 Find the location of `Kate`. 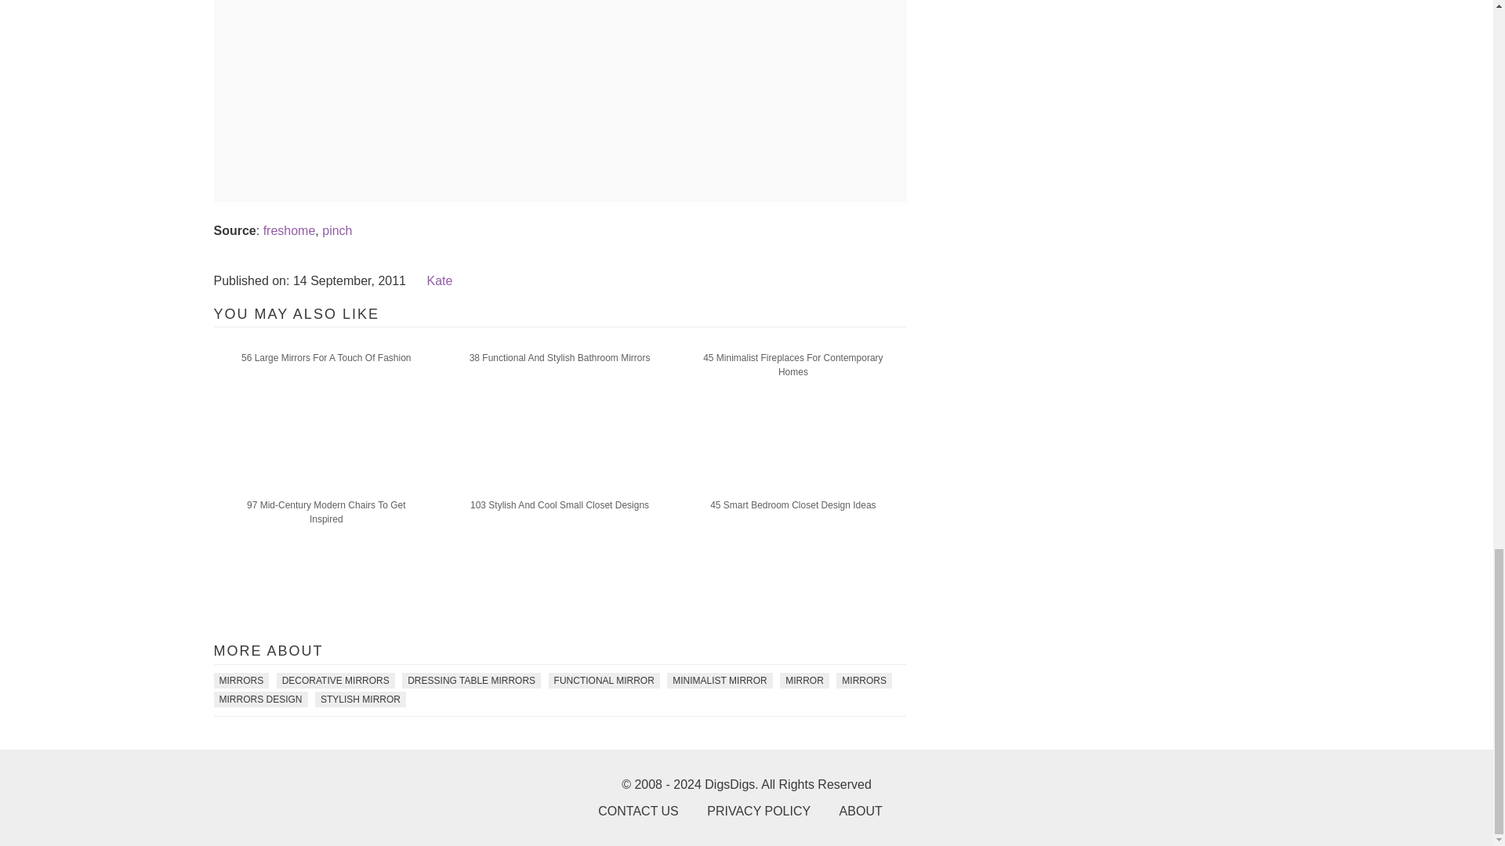

Kate is located at coordinates (439, 280).